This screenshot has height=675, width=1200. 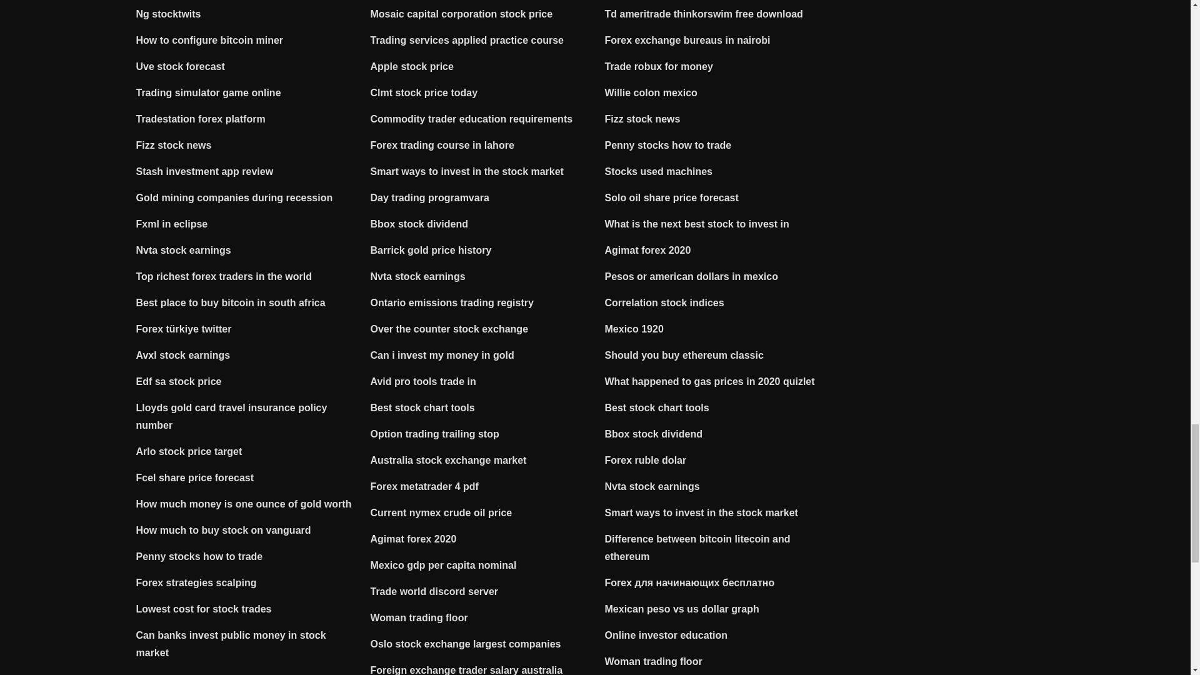 I want to click on Arlo stock price target, so click(x=189, y=451).